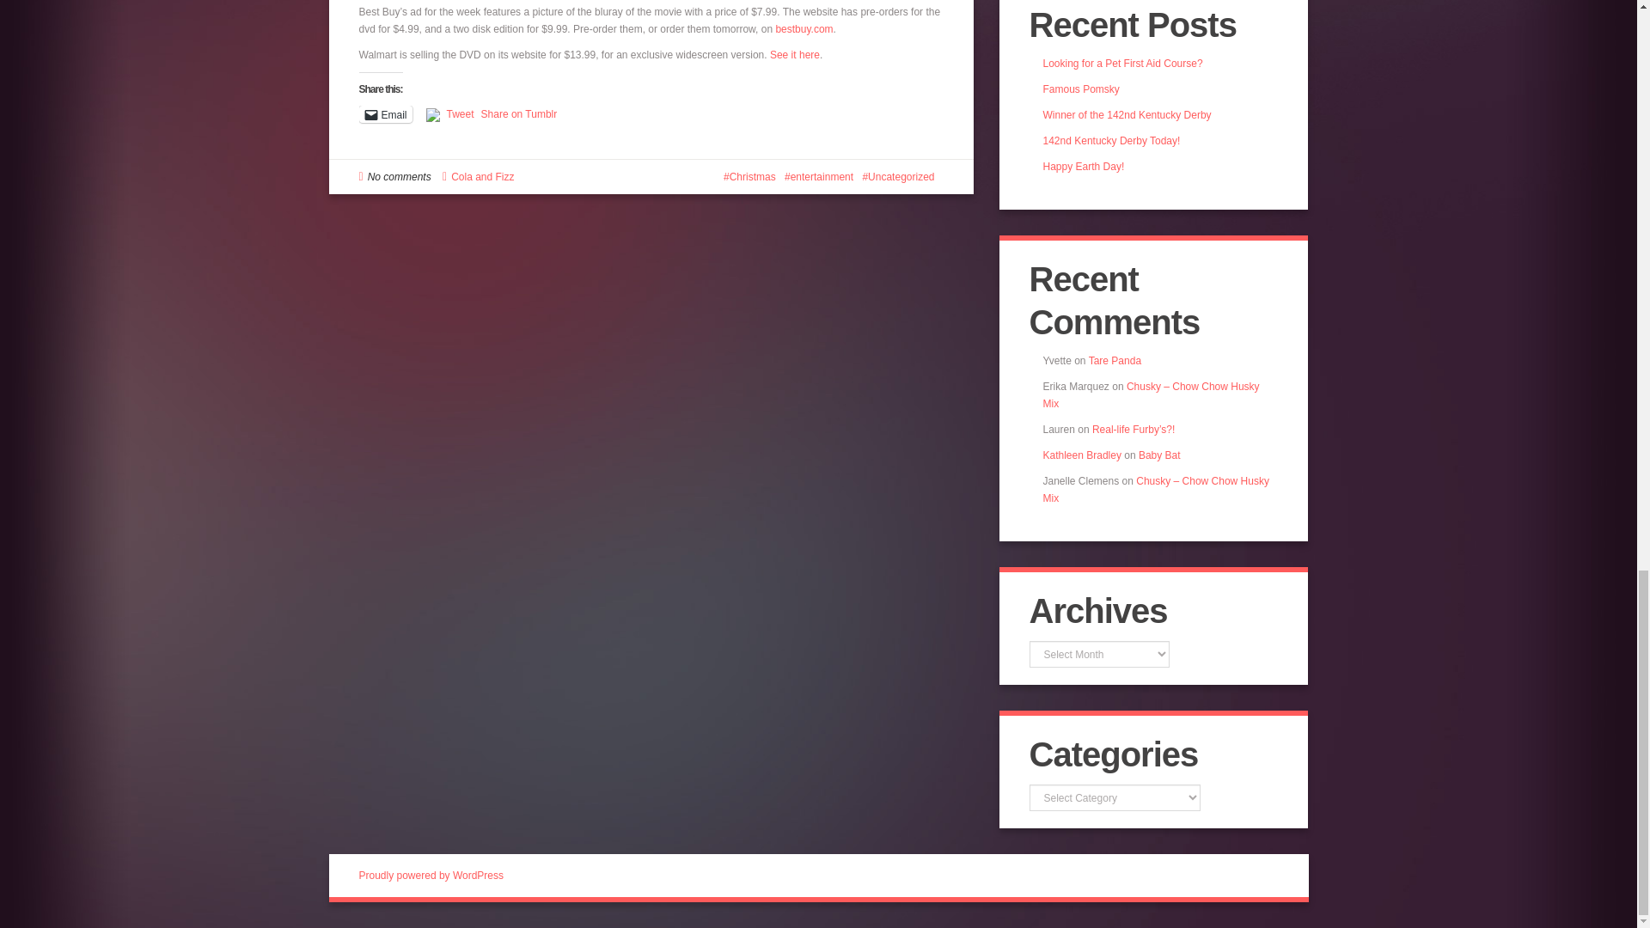 This screenshot has height=928, width=1650. What do you see at coordinates (1084, 166) in the screenshot?
I see `Happy Earth Day!` at bounding box center [1084, 166].